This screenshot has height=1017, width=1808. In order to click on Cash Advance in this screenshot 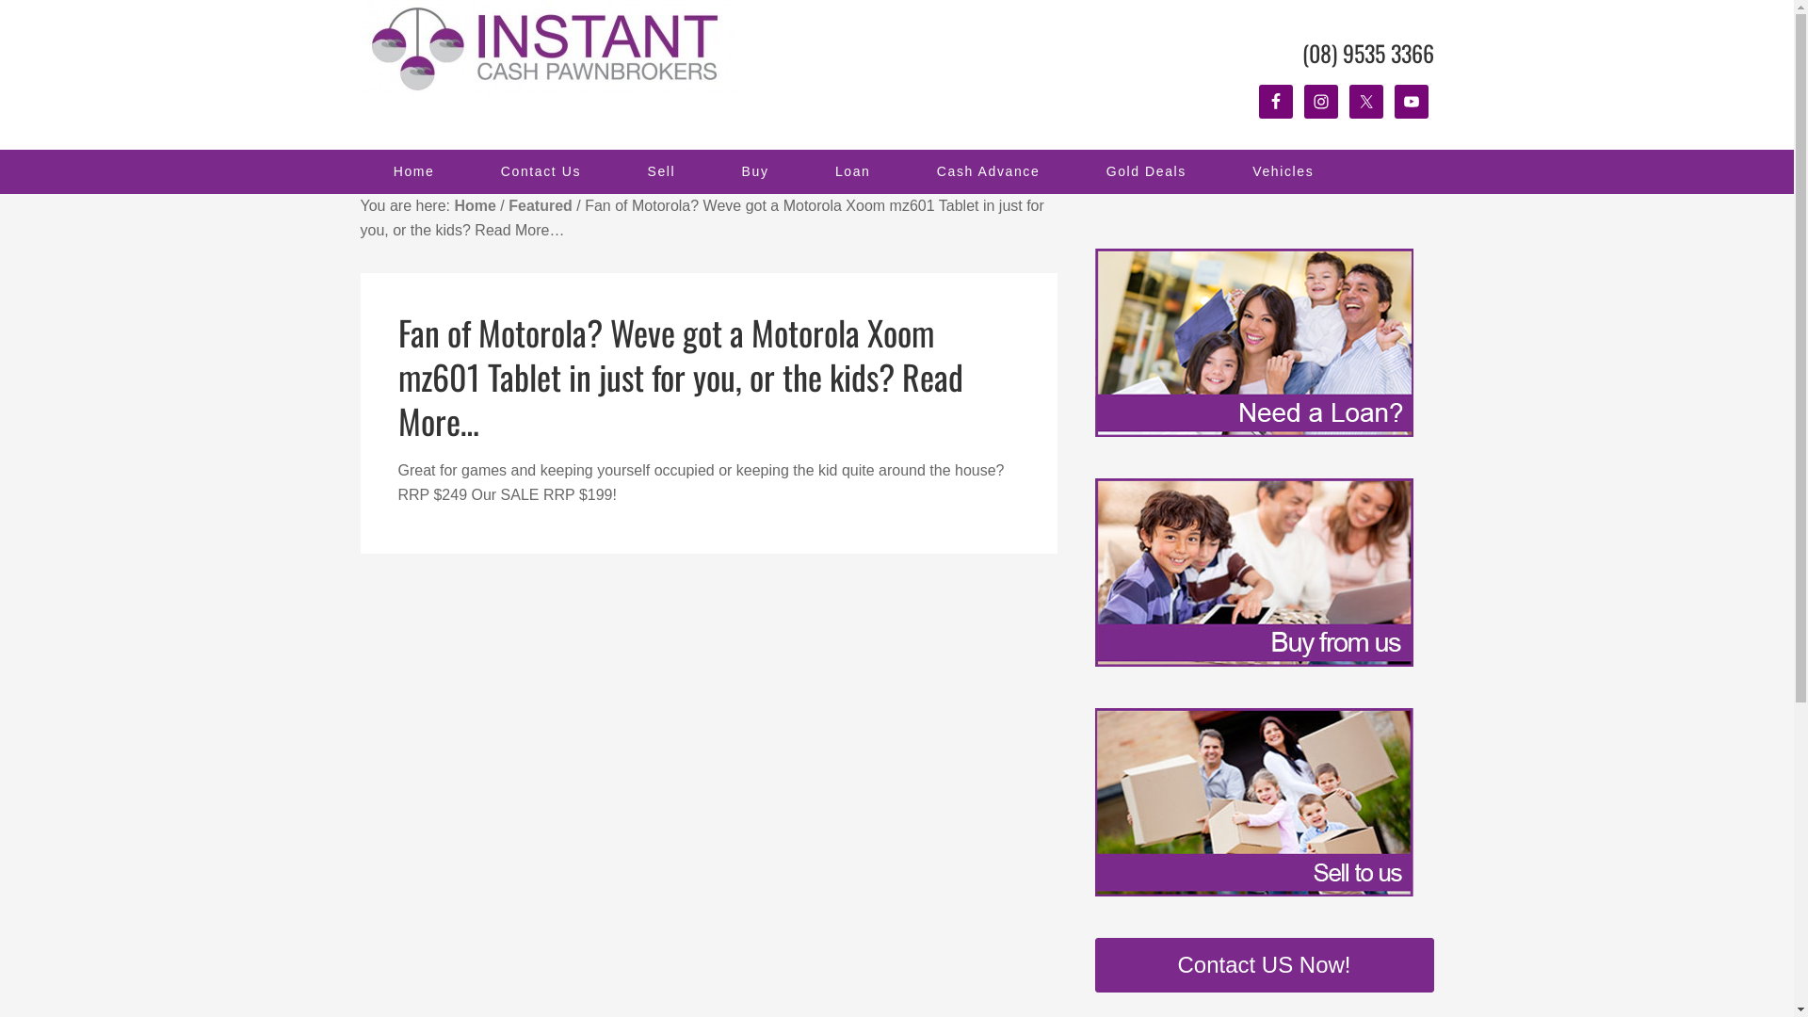, I will do `click(989, 171)`.